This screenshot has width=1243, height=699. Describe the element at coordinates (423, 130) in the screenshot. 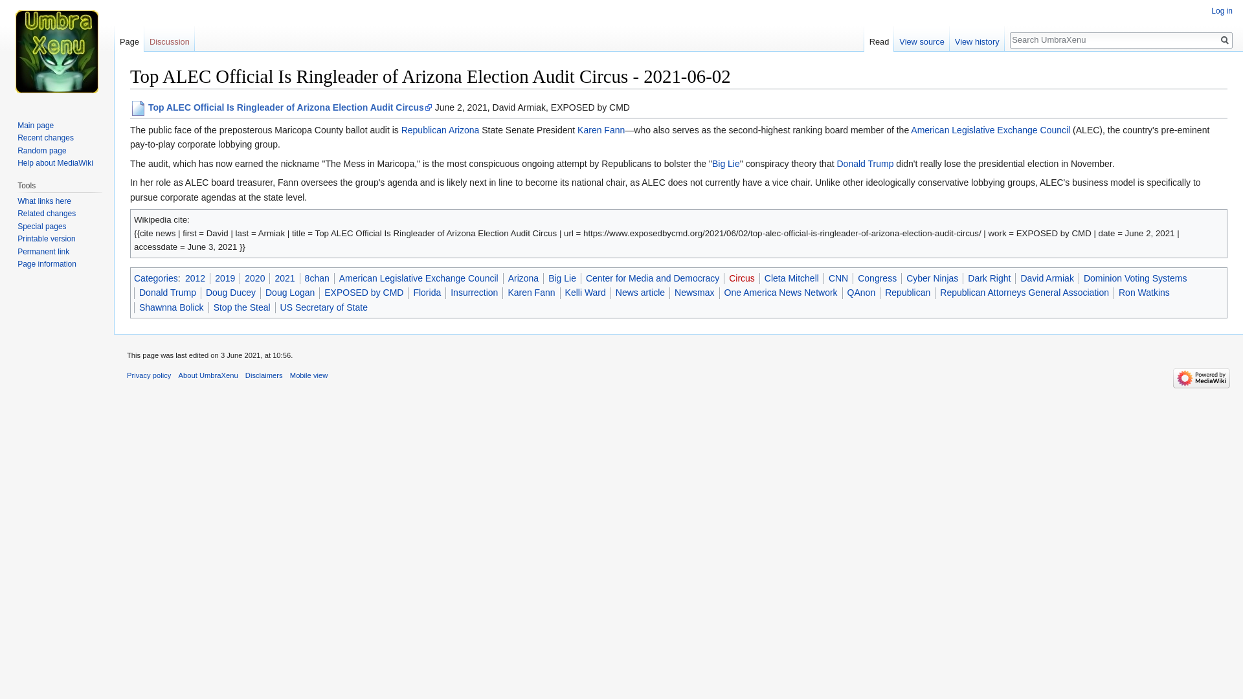

I see `Category:Republican` at that location.